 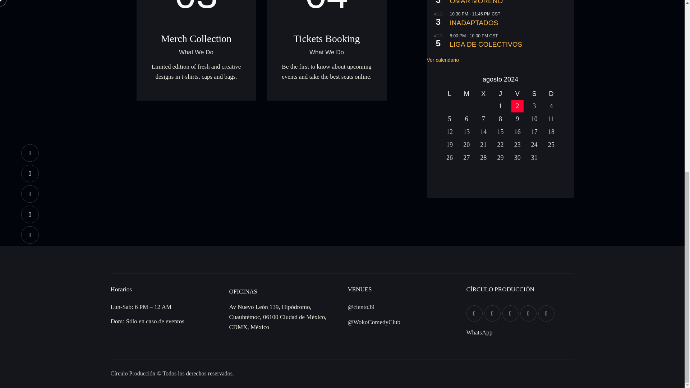 I want to click on LIGA DE COLECTIVOS, so click(x=512, y=45).